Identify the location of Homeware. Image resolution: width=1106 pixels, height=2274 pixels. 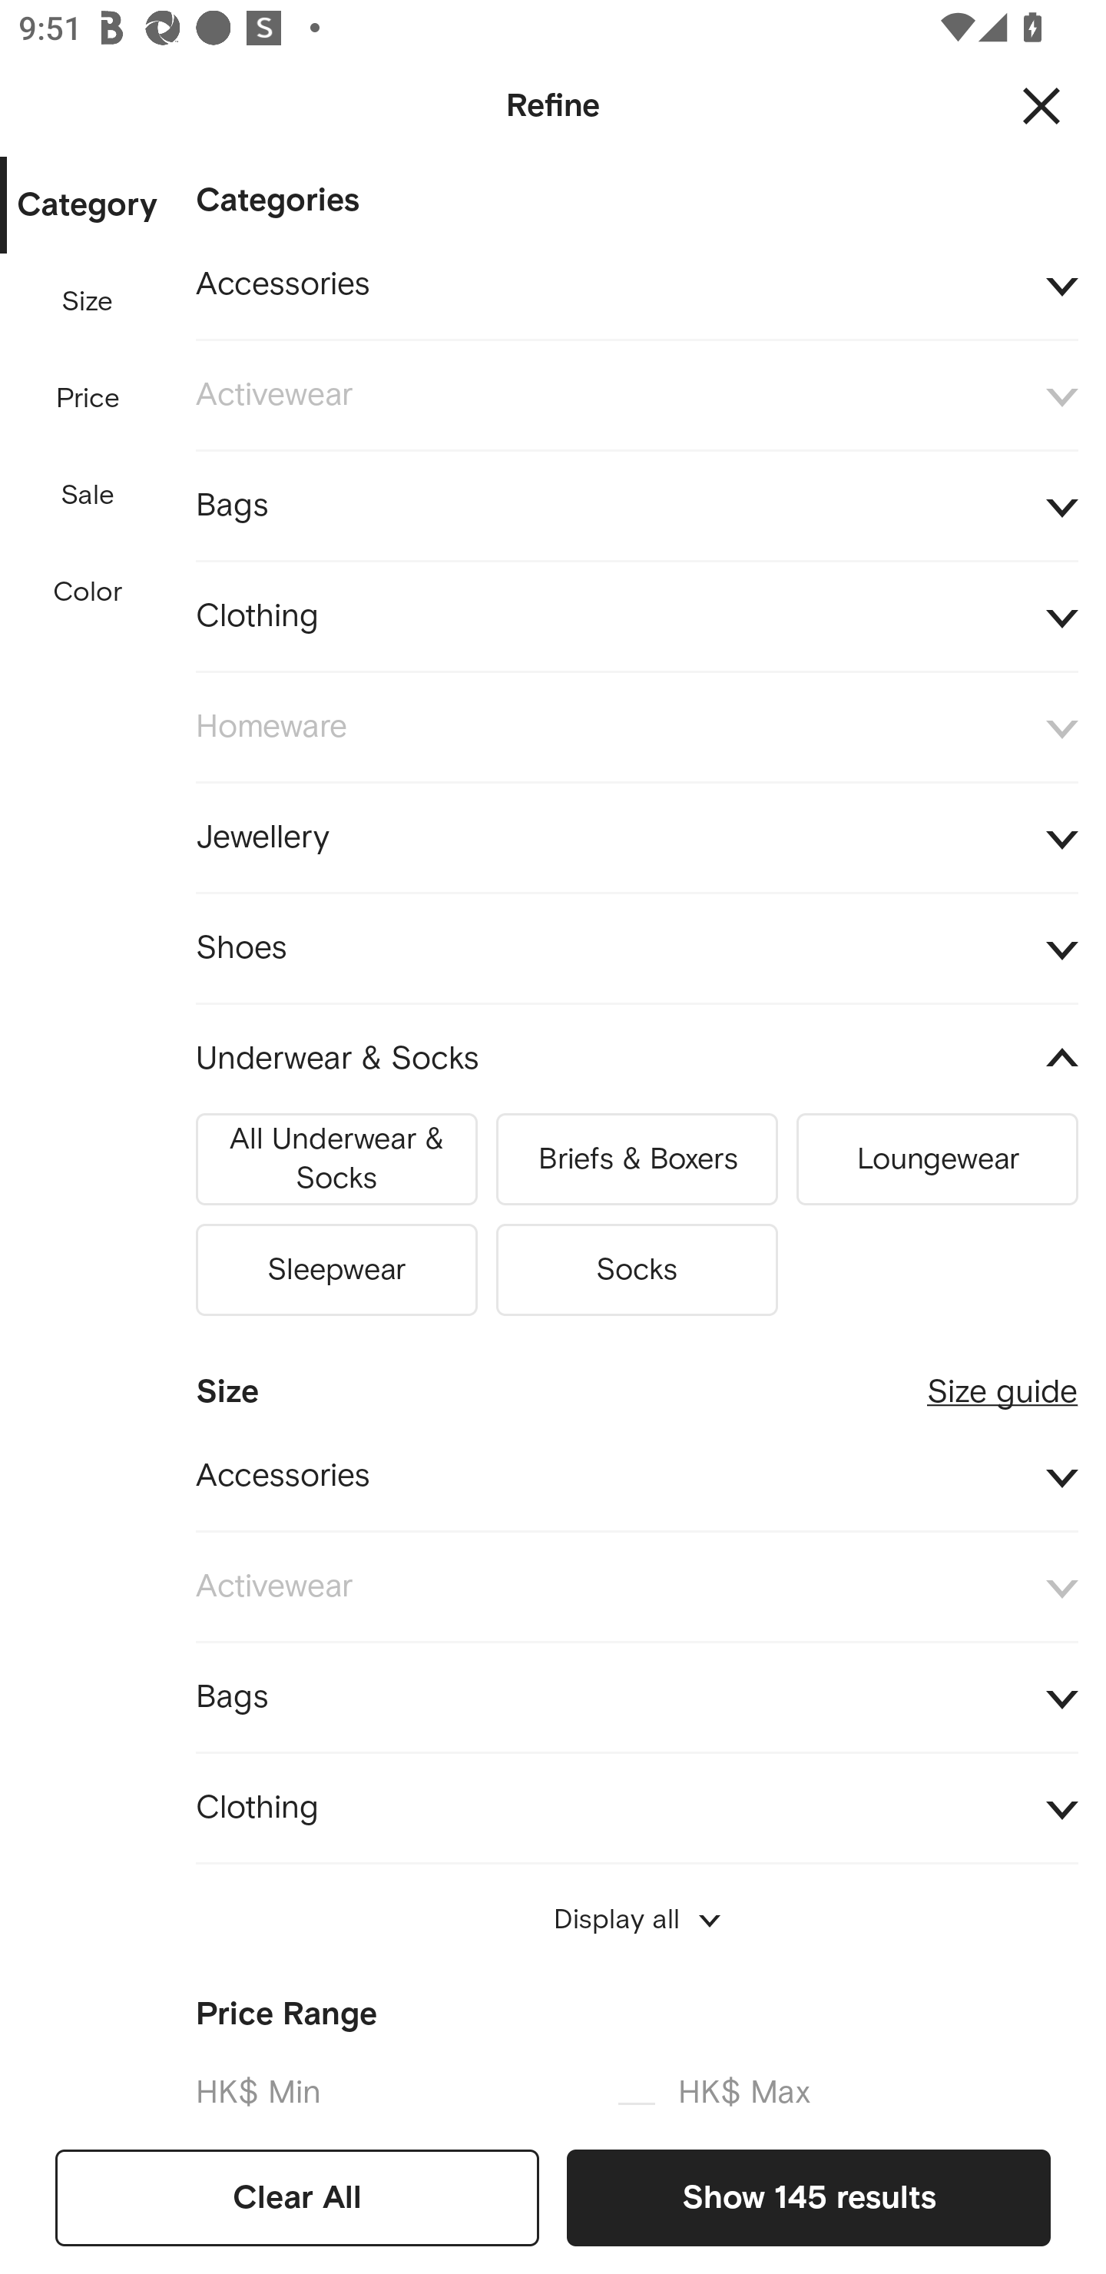
(637, 728).